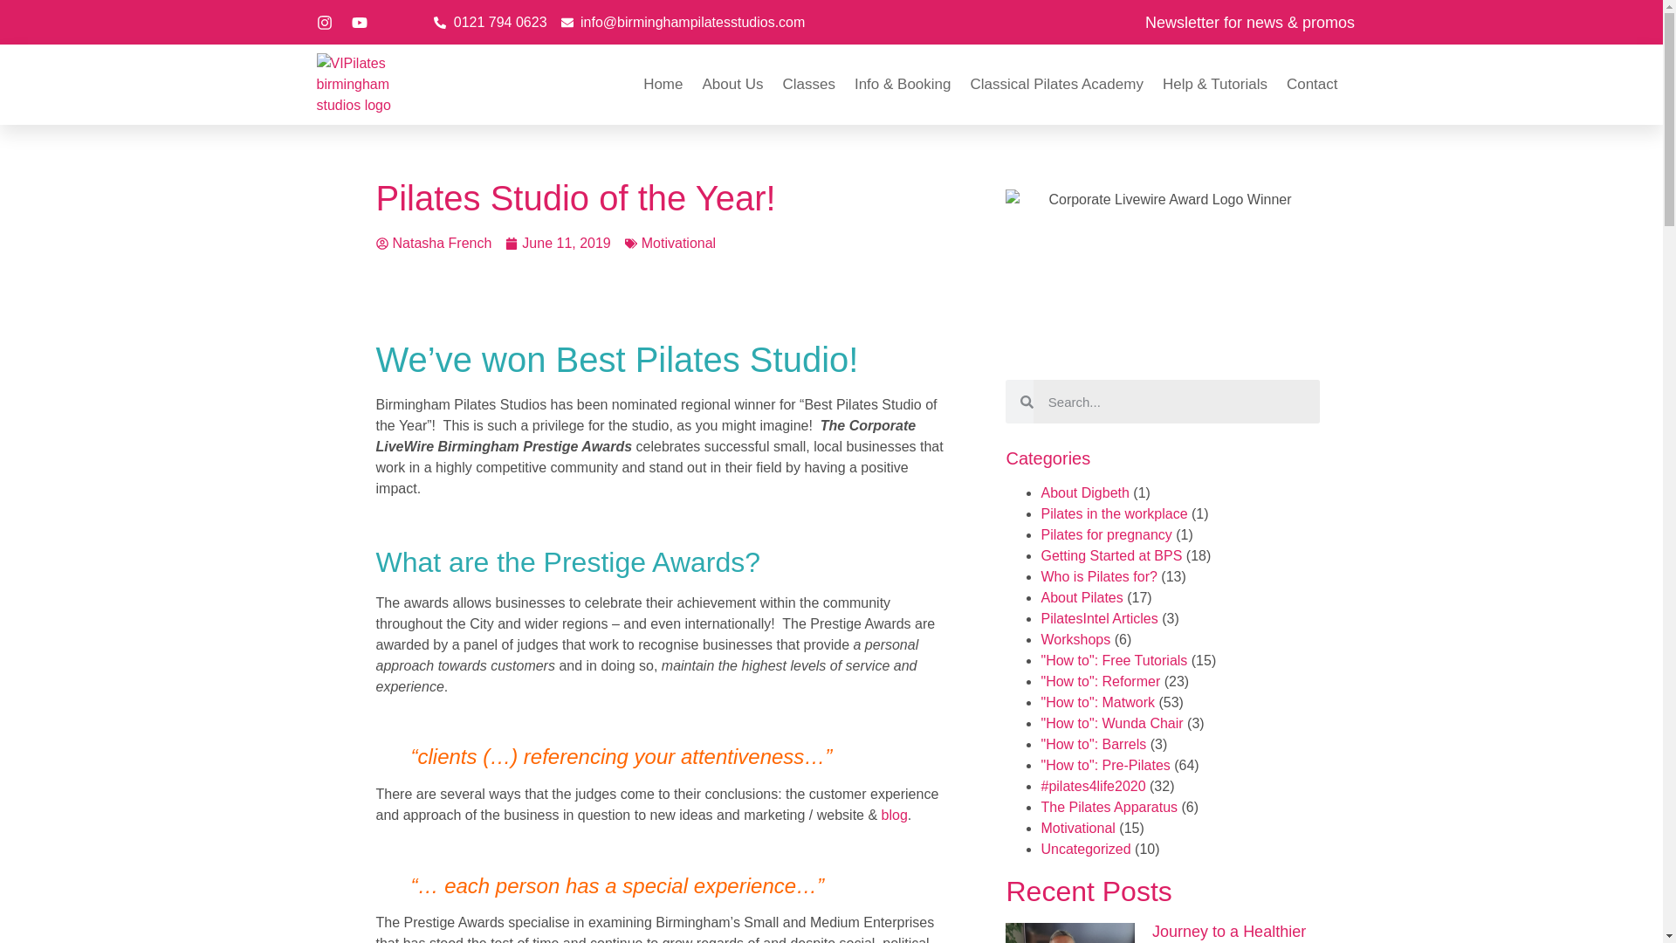 The height and width of the screenshot is (943, 1676). I want to click on VIPilates birmingham studios logo, so click(358, 84).